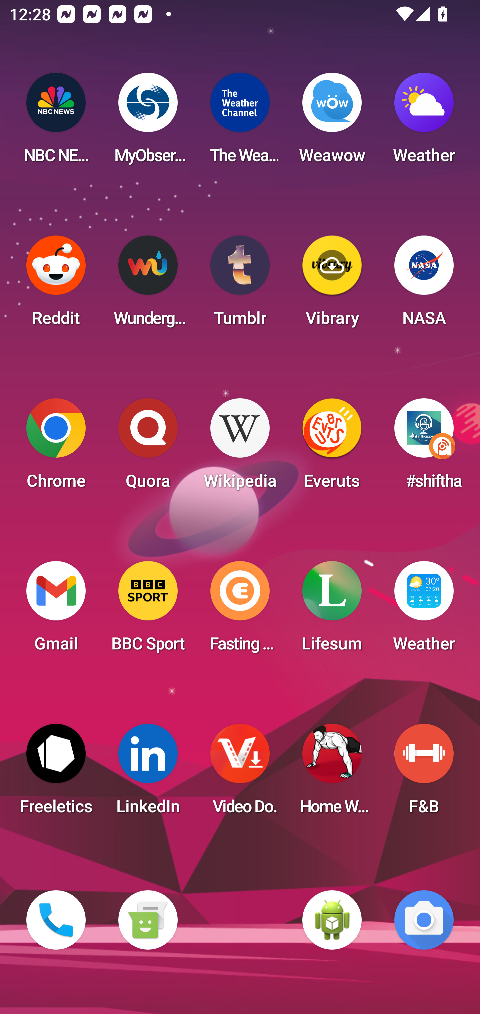  Describe the element at coordinates (56, 920) in the screenshot. I see `Phone` at that location.